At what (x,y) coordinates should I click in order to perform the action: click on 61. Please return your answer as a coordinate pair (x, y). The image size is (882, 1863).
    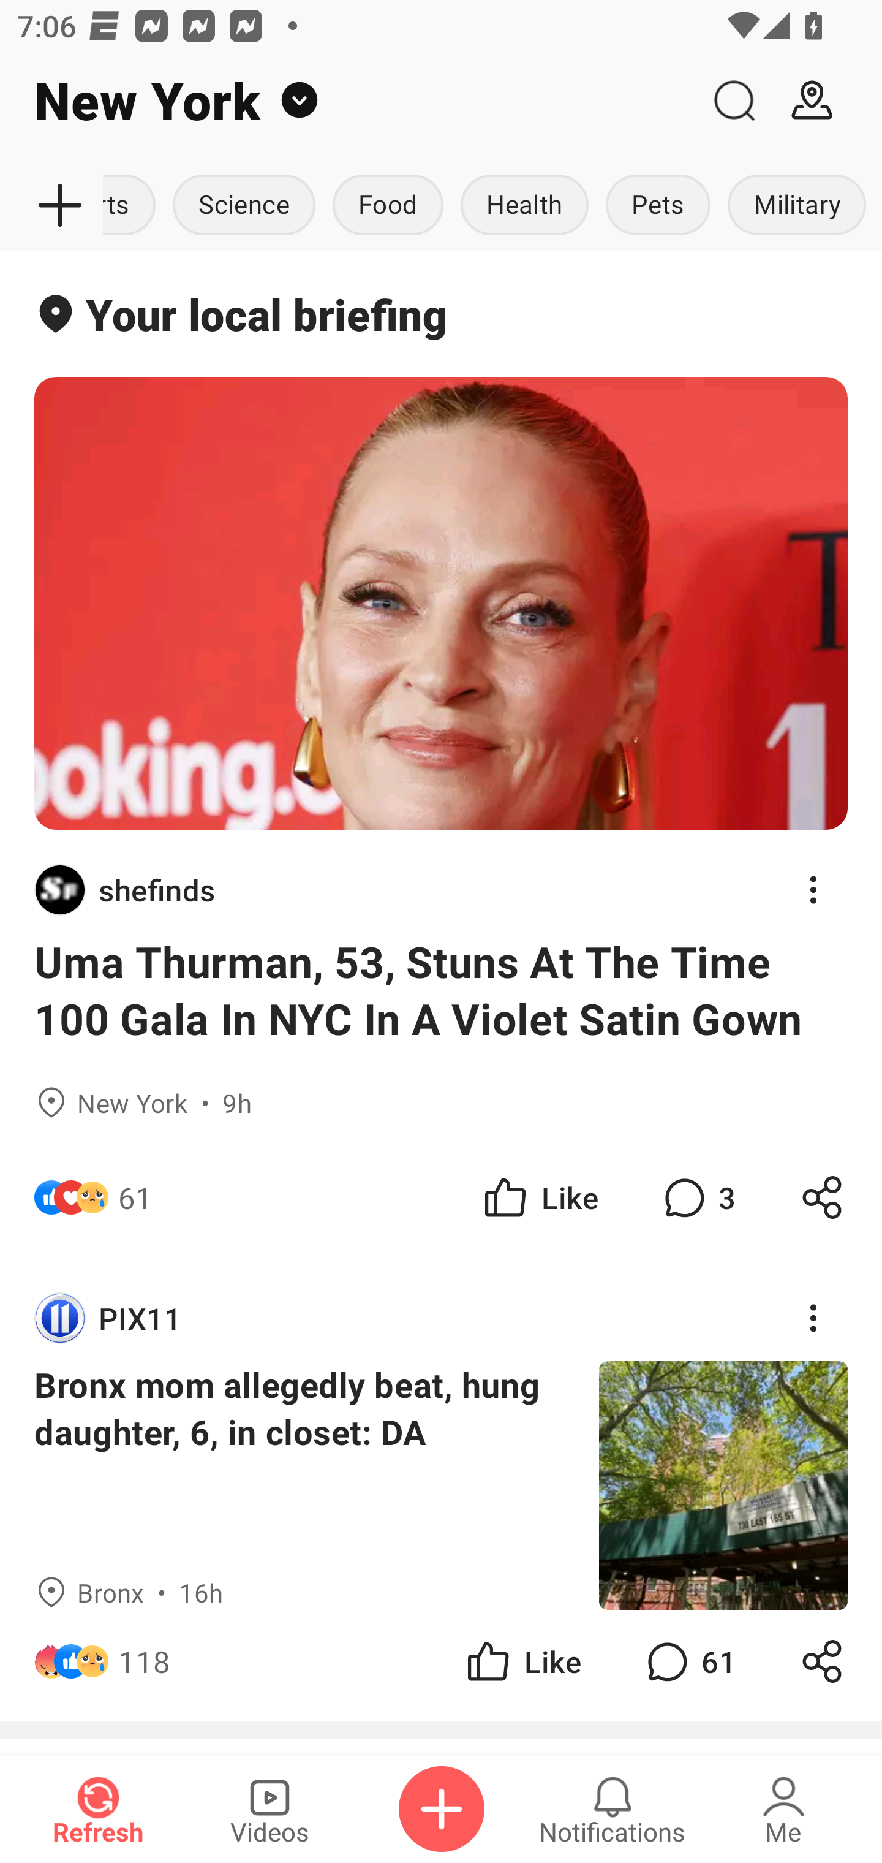
    Looking at the image, I should click on (135, 1196).